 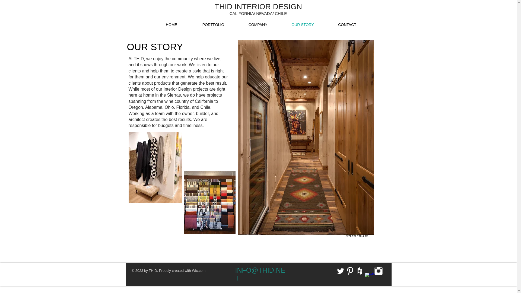 I want to click on PORTFOLIO, so click(x=213, y=24).